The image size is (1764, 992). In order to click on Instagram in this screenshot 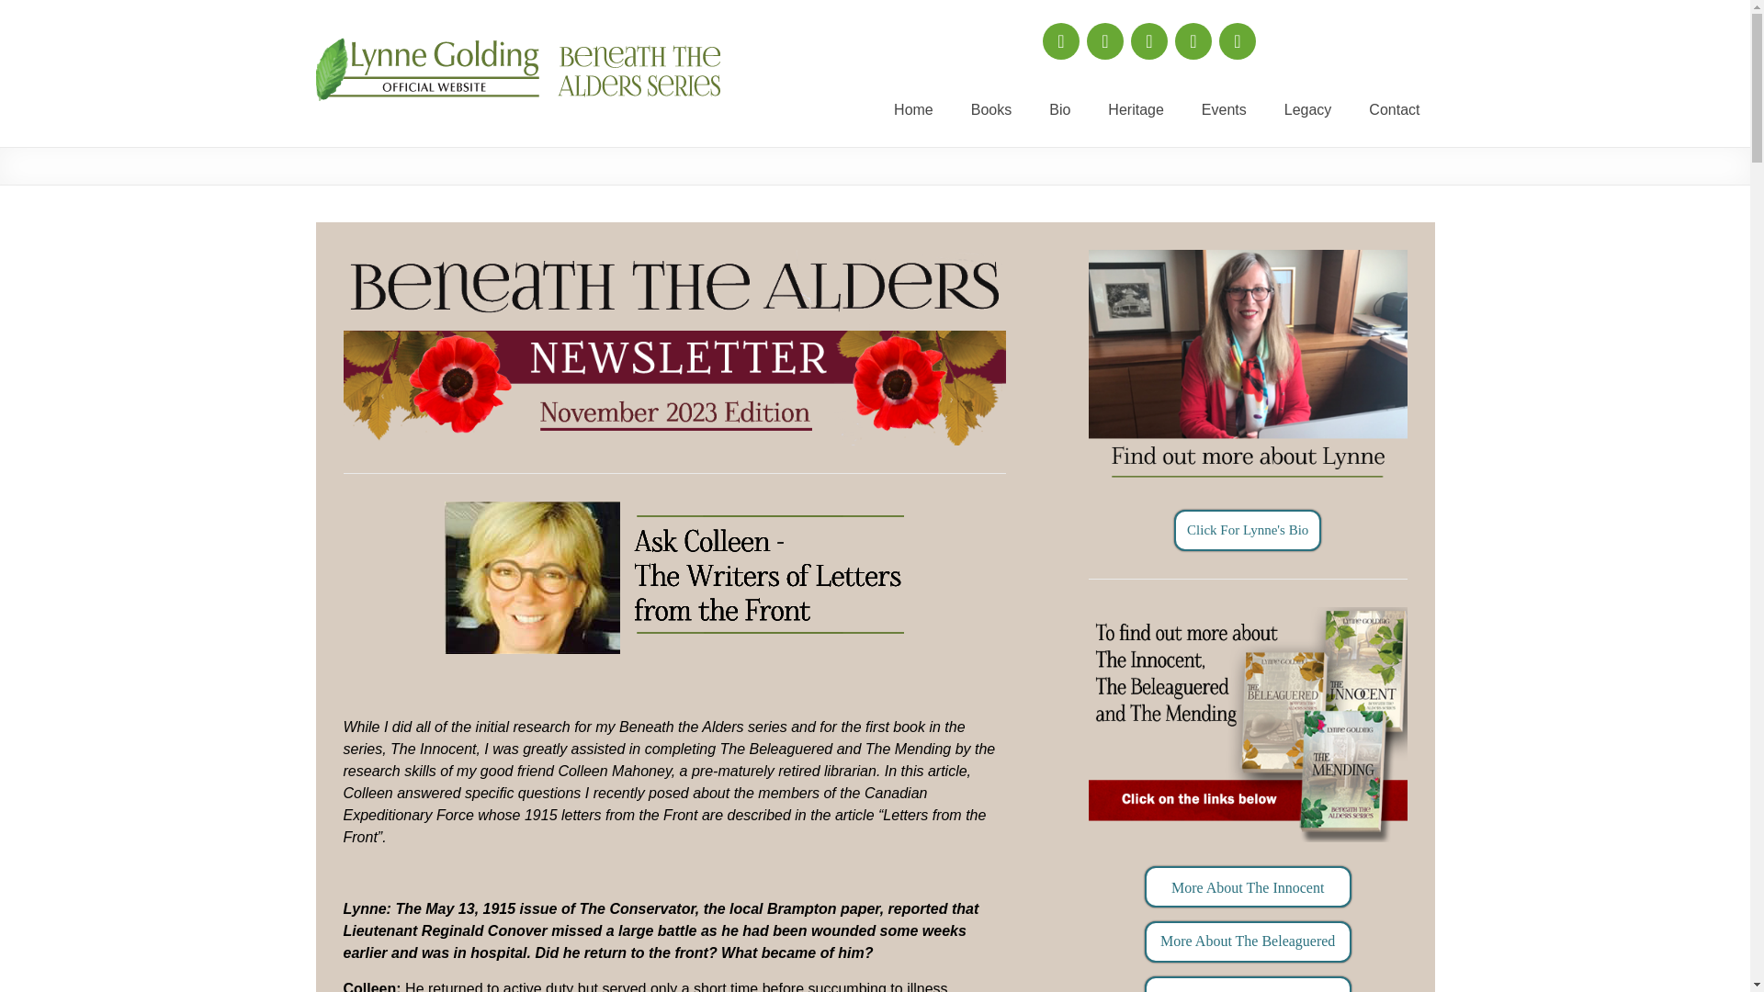, I will do `click(1148, 40)`.